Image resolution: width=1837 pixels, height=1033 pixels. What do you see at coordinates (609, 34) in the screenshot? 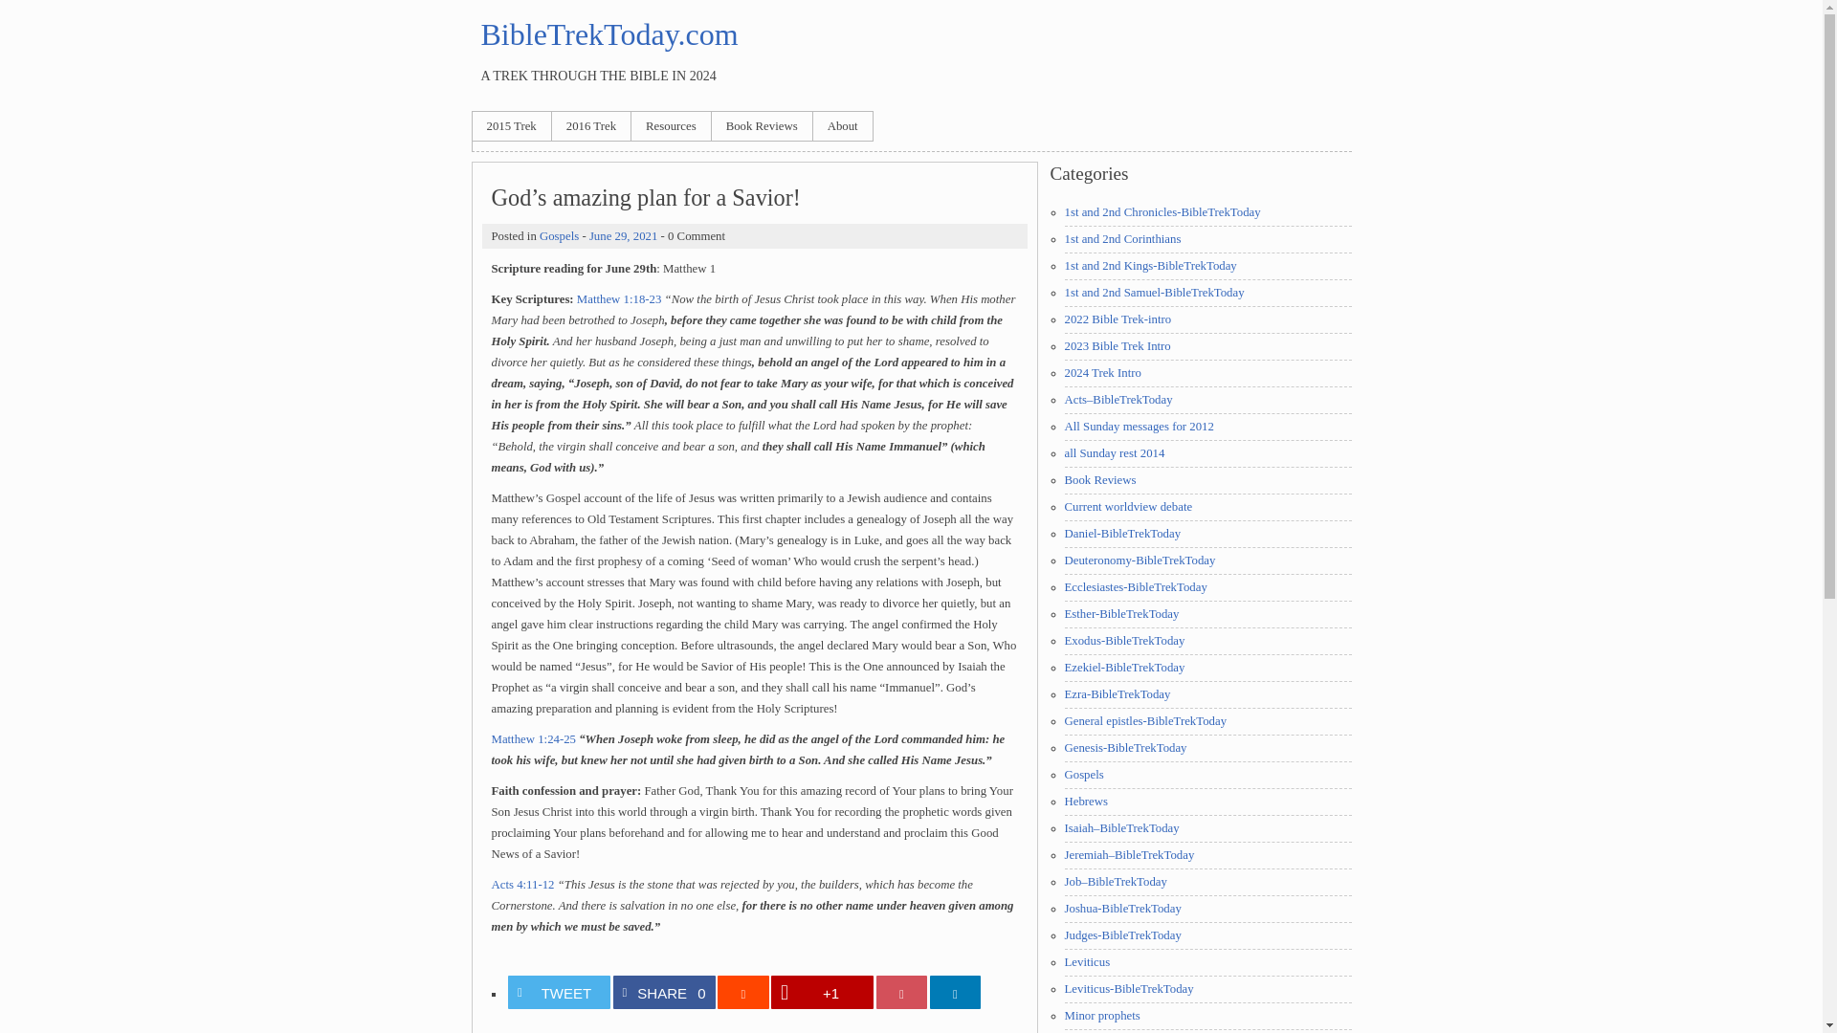
I see `BibleTrekToday.com` at bounding box center [609, 34].